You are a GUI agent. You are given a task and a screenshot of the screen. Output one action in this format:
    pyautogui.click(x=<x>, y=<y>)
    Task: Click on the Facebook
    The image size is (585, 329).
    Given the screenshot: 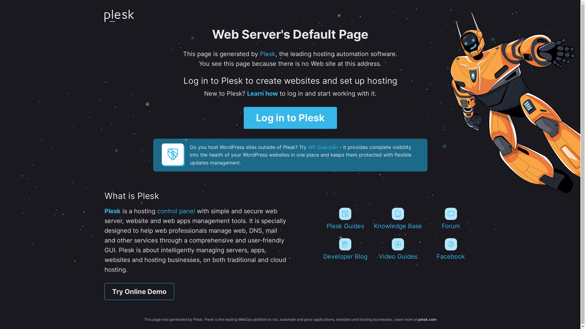 What is the action you would take?
    pyautogui.click(x=451, y=249)
    